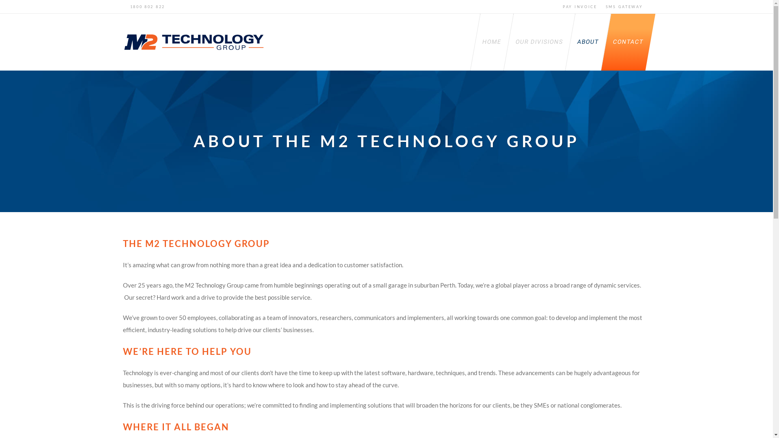 The height and width of the screenshot is (438, 779). Describe the element at coordinates (628, 6) in the screenshot. I see `SMS GATEWAY` at that location.